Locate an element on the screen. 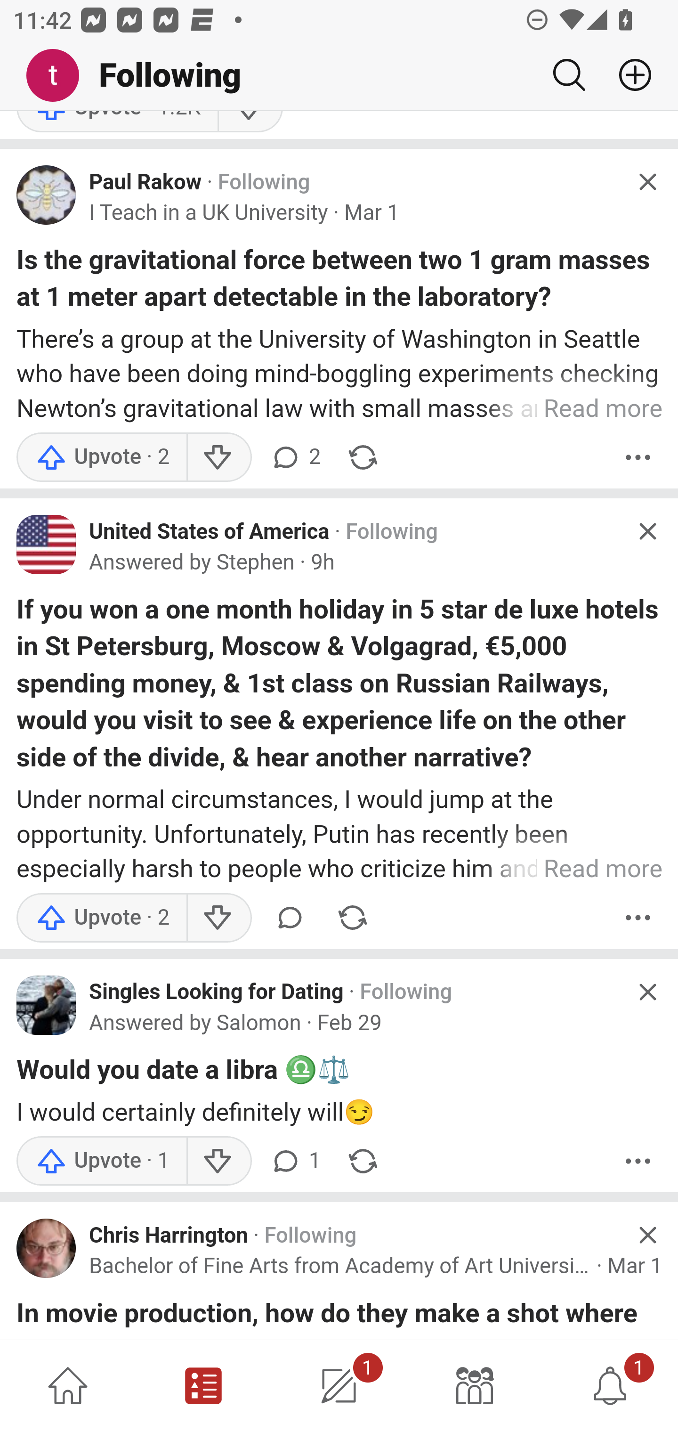 Image resolution: width=678 pixels, height=1432 pixels. Hide is located at coordinates (647, 1235).